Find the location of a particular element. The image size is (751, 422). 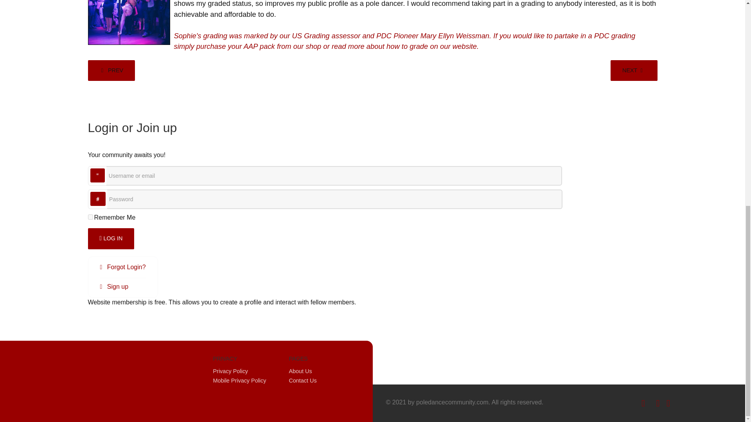

PDC Pioneer Mary Ellyn Weissman is located at coordinates (433, 36).